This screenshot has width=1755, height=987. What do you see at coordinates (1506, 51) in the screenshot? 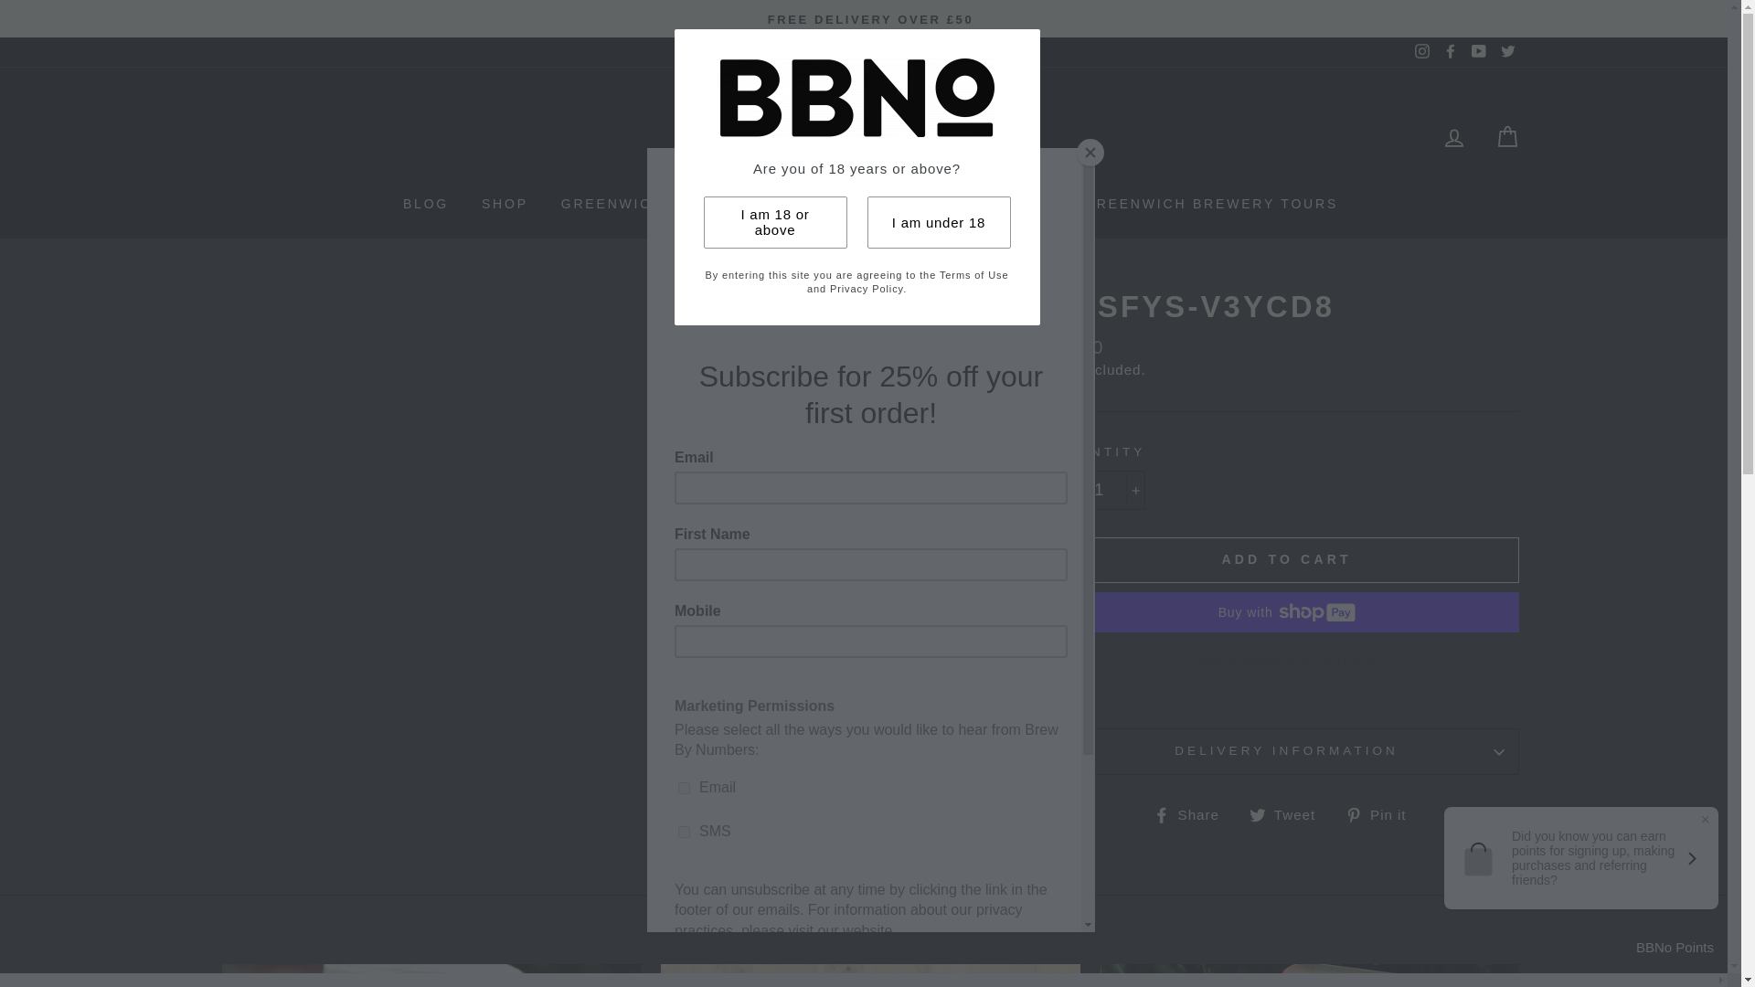
I see `Brew By Numbers on Twitter` at bounding box center [1506, 51].